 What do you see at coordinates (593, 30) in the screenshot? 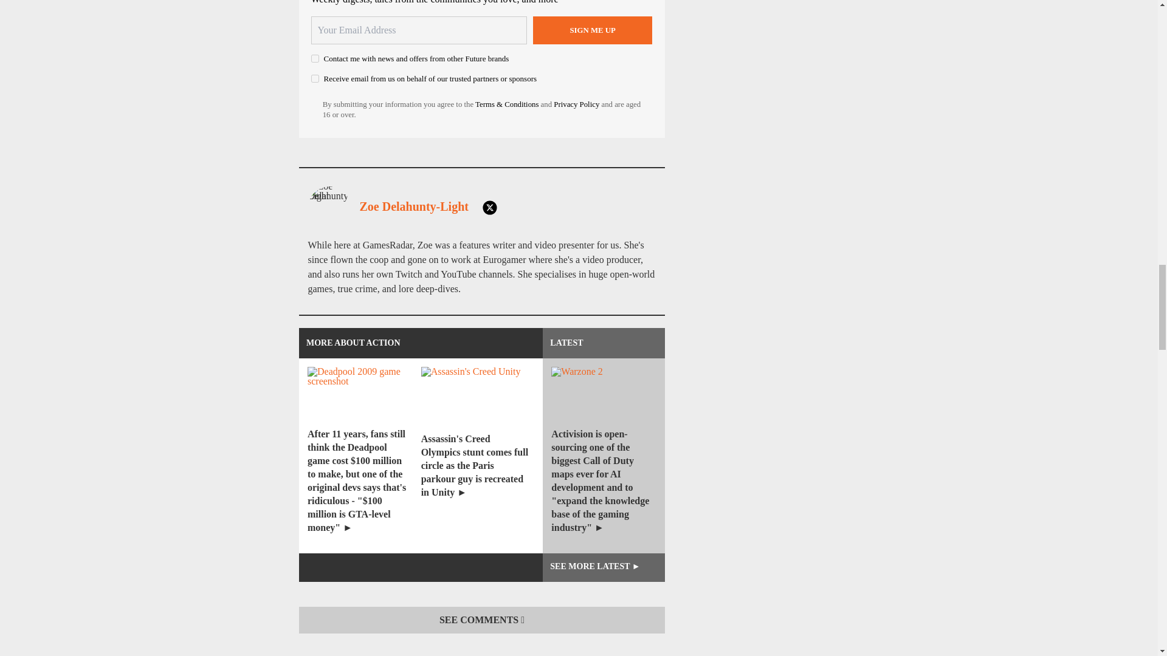
I see `Sign me up` at bounding box center [593, 30].